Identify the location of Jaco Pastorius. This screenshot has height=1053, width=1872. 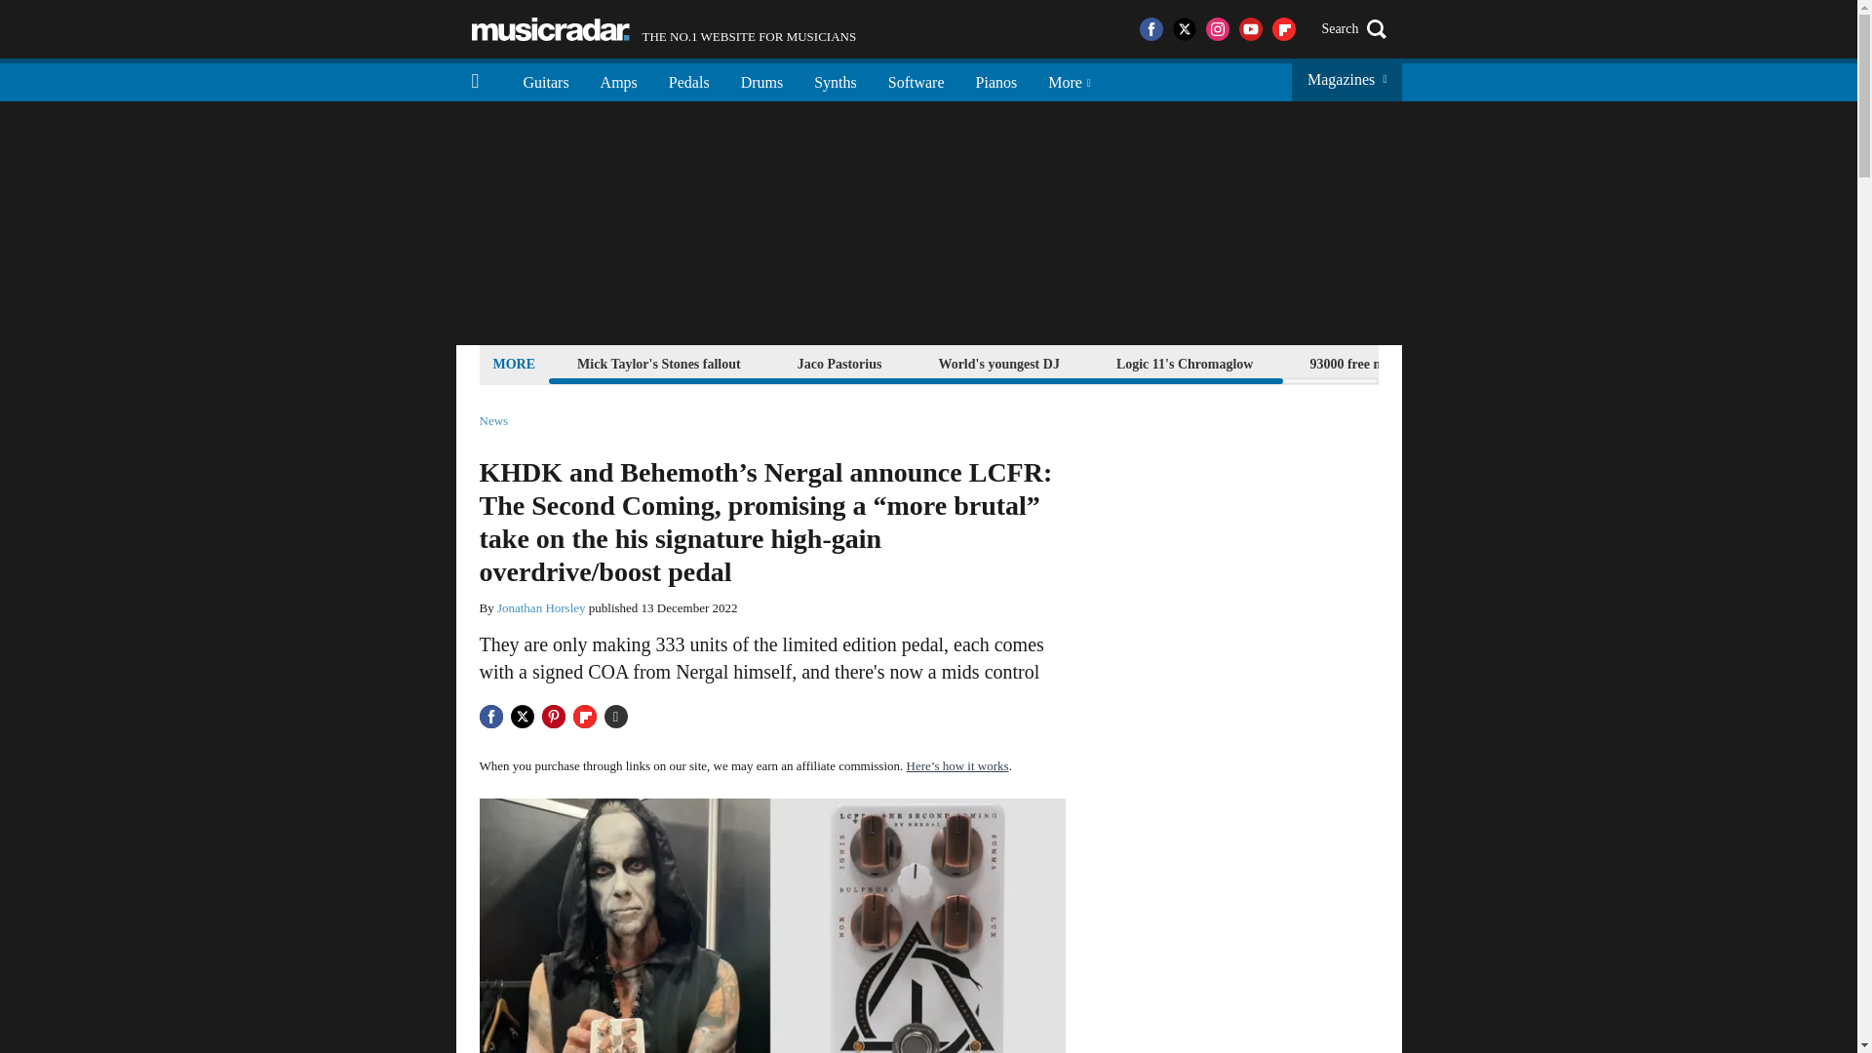
(839, 363).